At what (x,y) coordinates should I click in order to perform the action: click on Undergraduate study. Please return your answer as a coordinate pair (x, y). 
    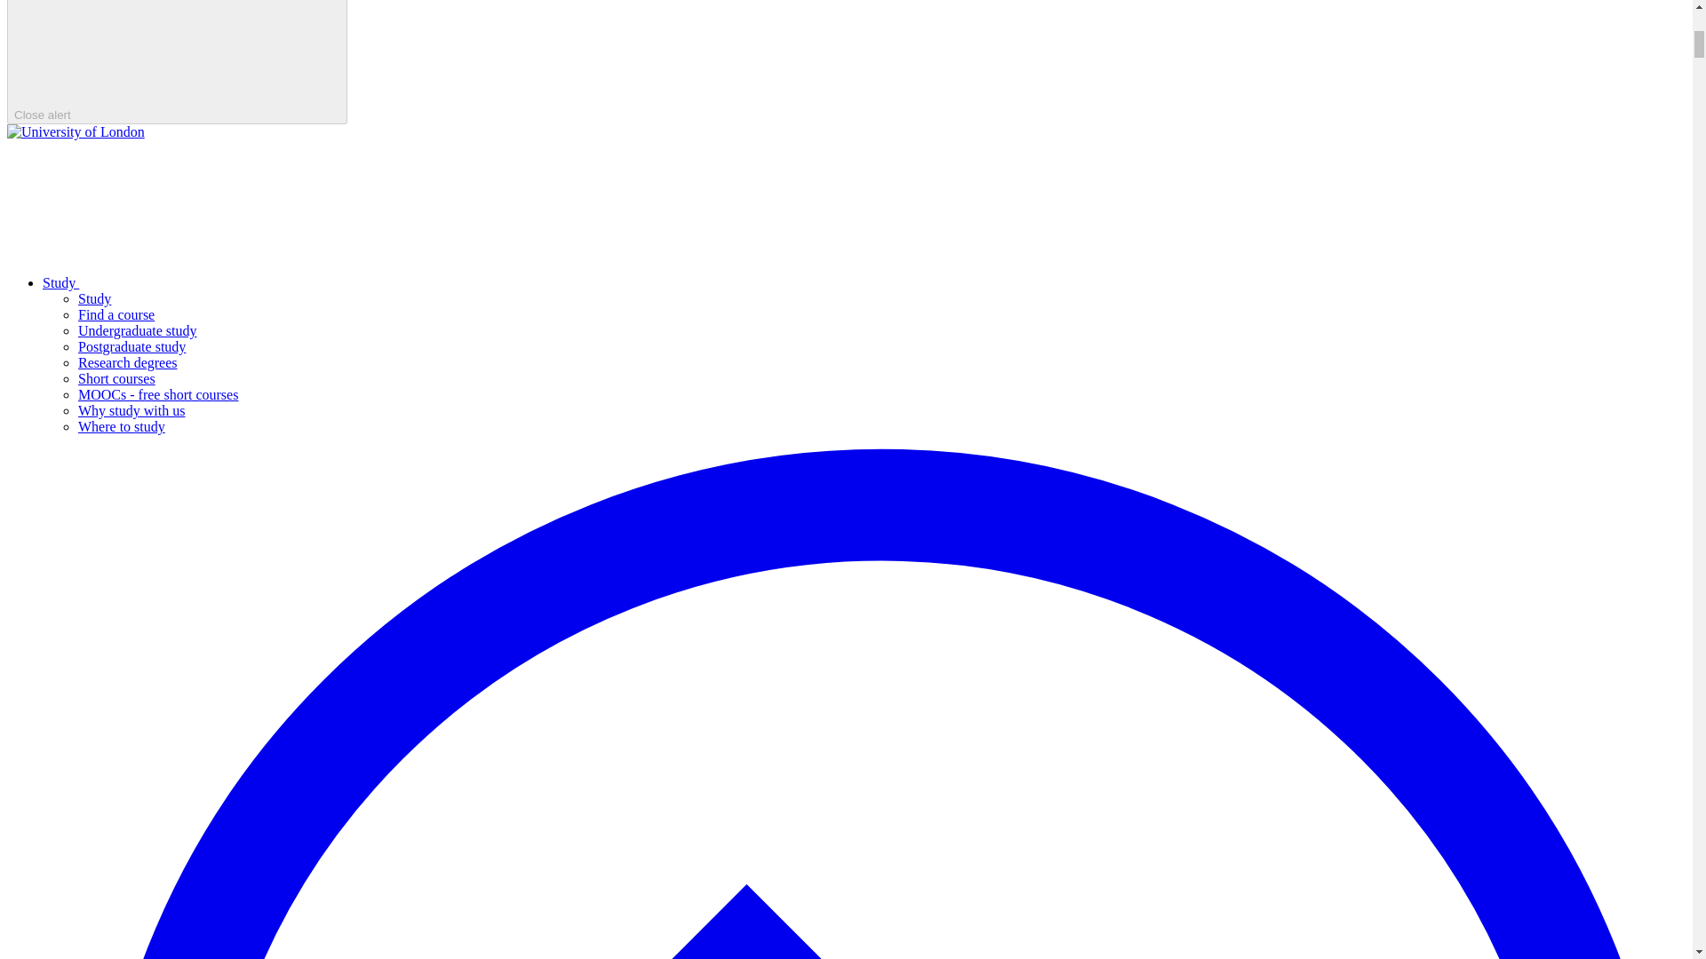
    Looking at the image, I should click on (137, 330).